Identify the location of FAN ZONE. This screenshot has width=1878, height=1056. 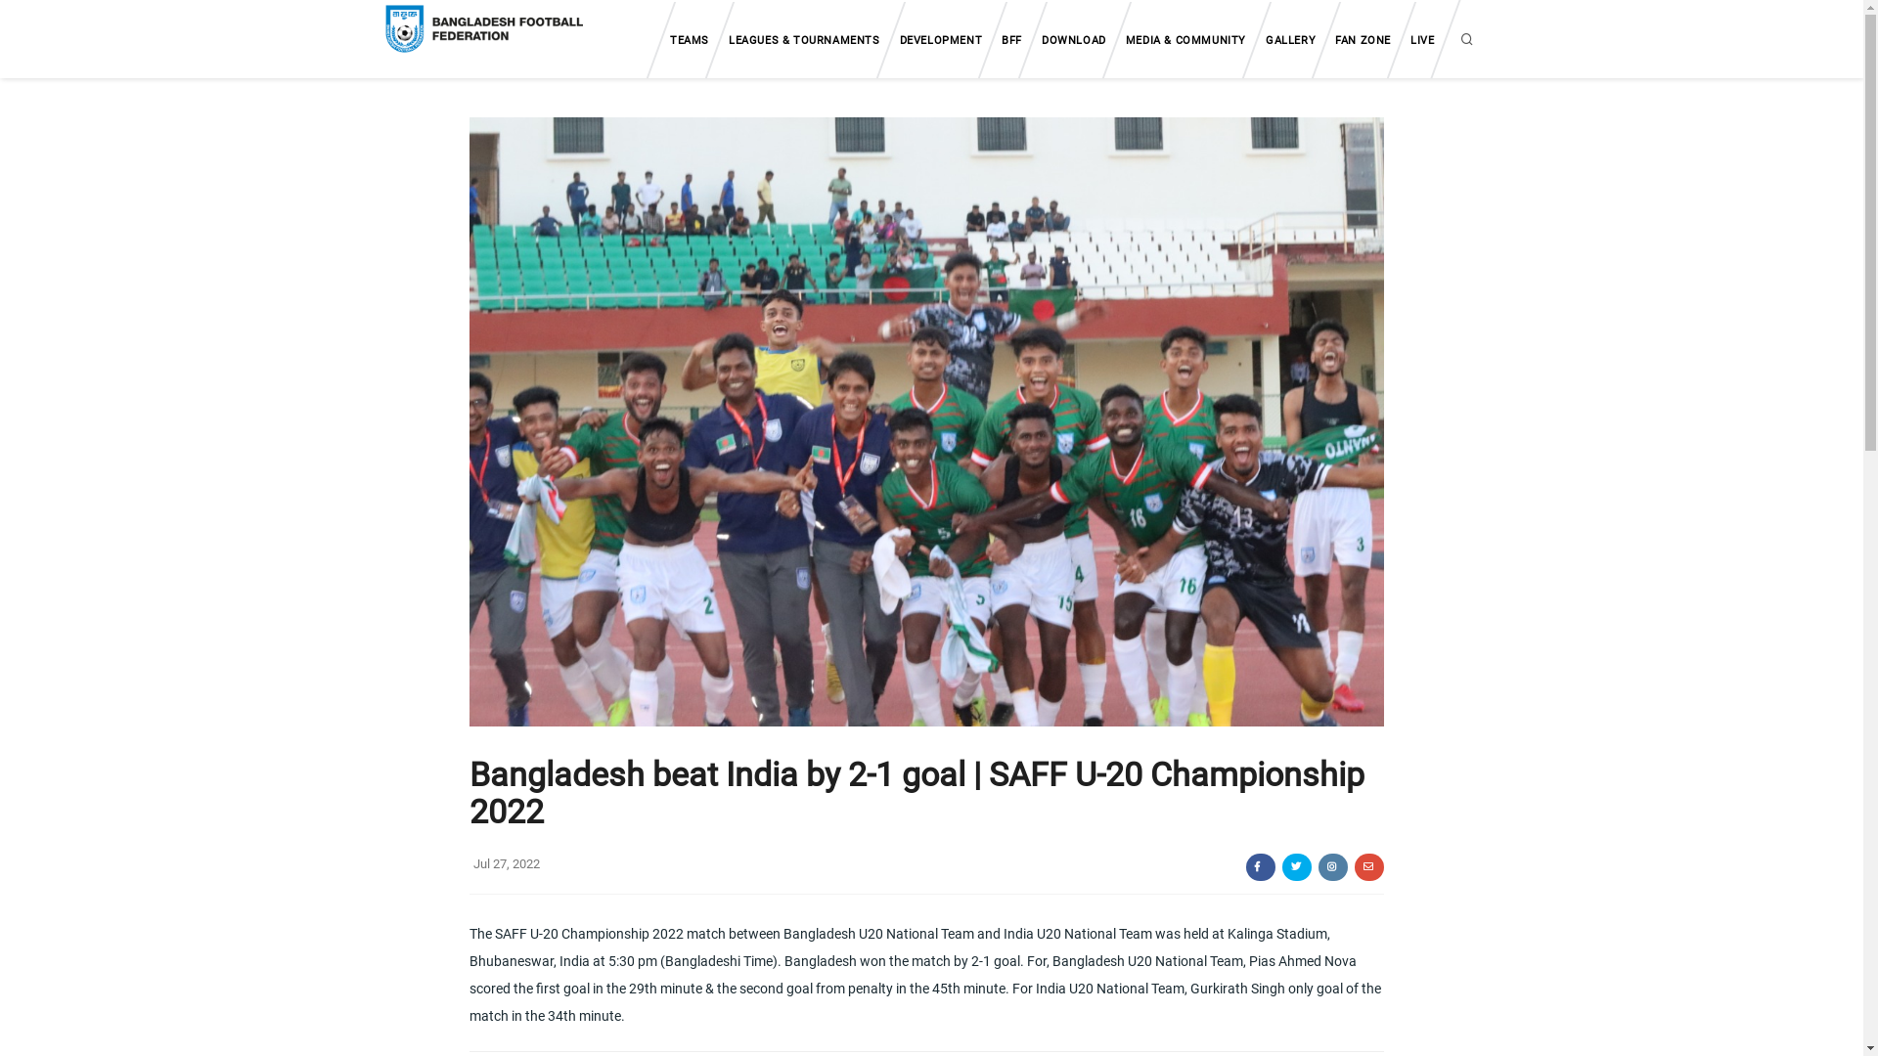
(1364, 40).